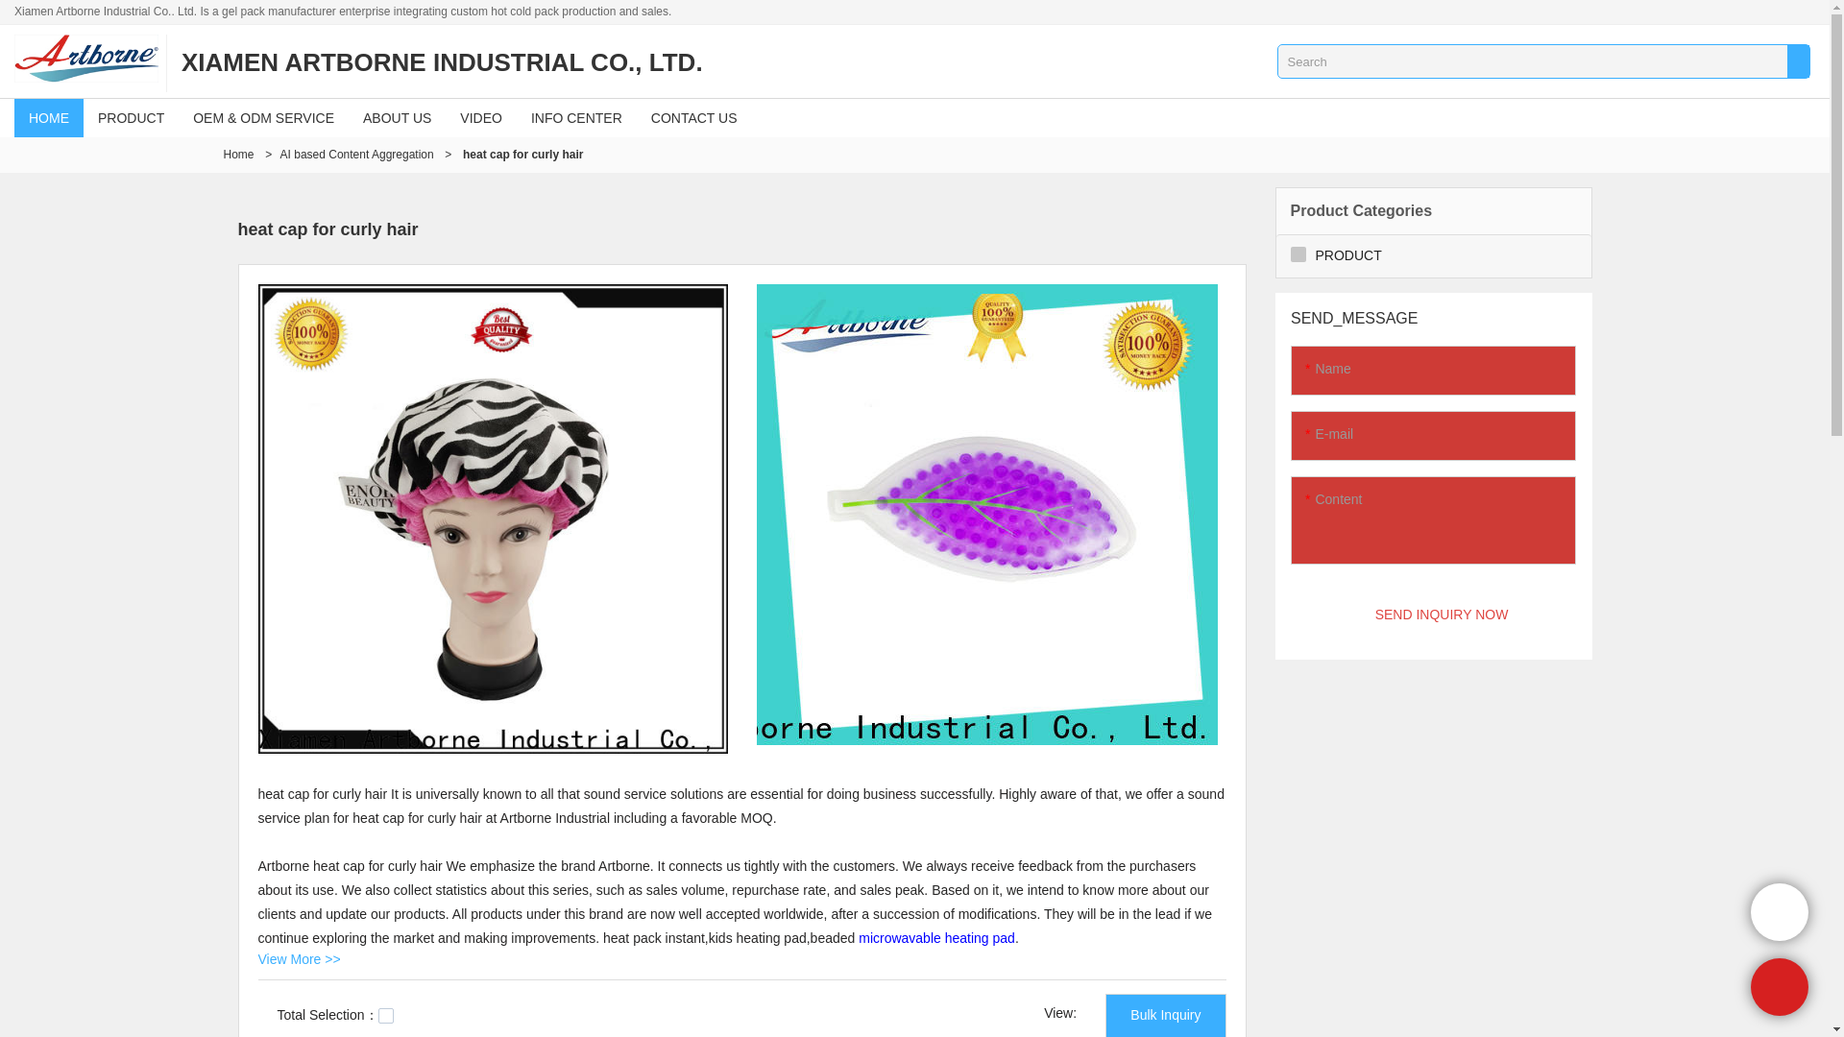  I want to click on INFO CENTER, so click(576, 117).